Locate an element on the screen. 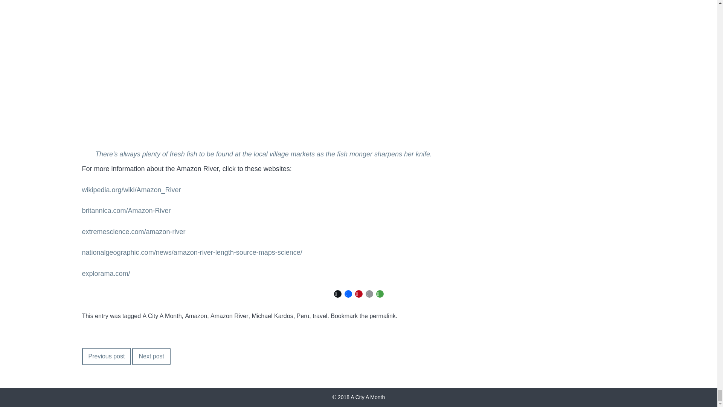 This screenshot has height=407, width=723. 2018 A City A Month is located at coordinates (361, 397).